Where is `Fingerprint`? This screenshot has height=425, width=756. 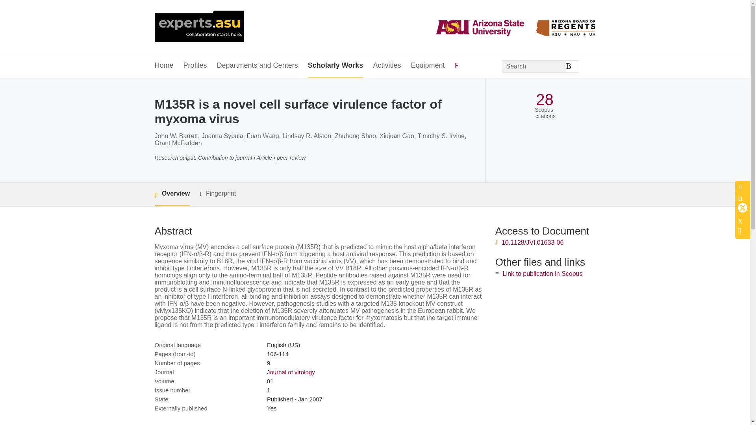
Fingerprint is located at coordinates (217, 194).